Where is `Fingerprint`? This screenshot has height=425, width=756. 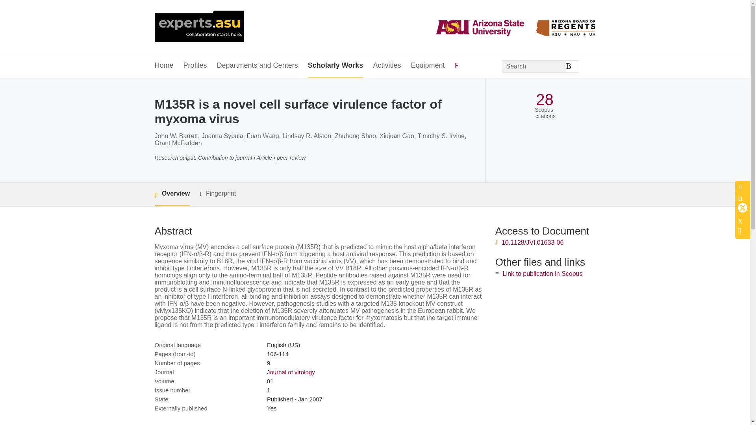
Fingerprint is located at coordinates (217, 194).